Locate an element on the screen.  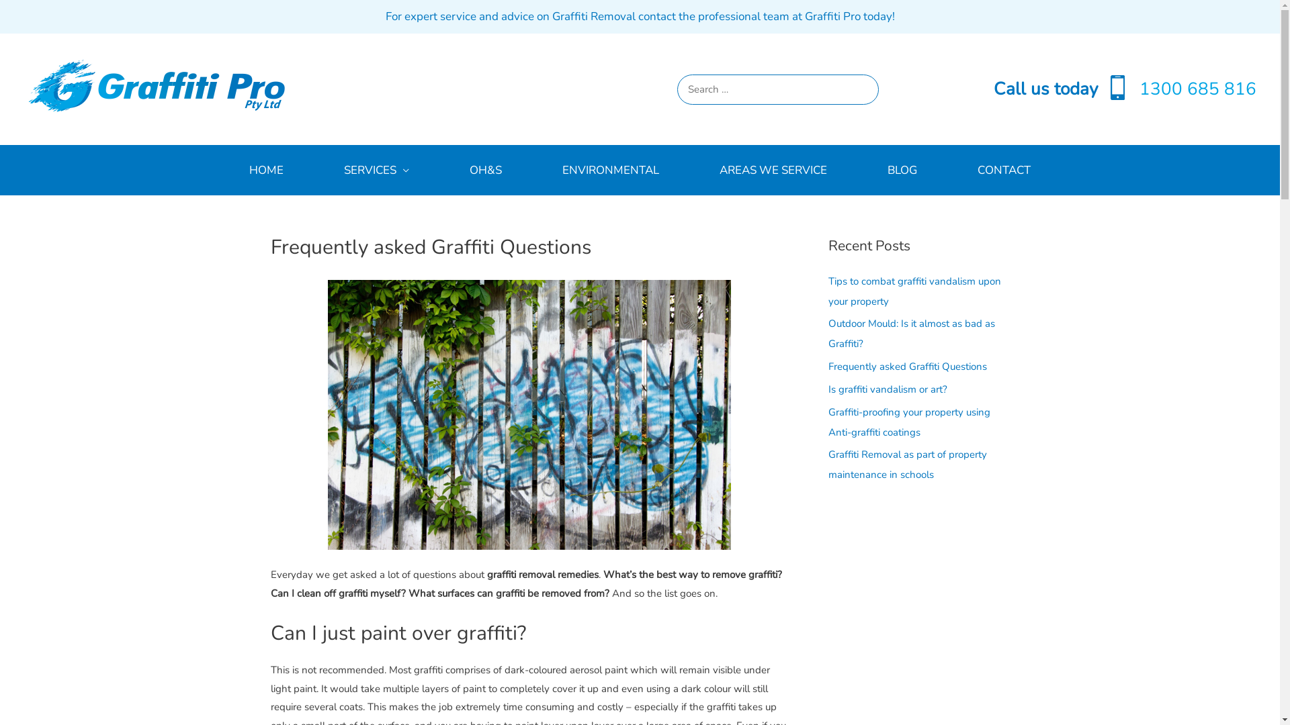
Graffiti Removal as part of property maintenance in schools is located at coordinates (907, 465).